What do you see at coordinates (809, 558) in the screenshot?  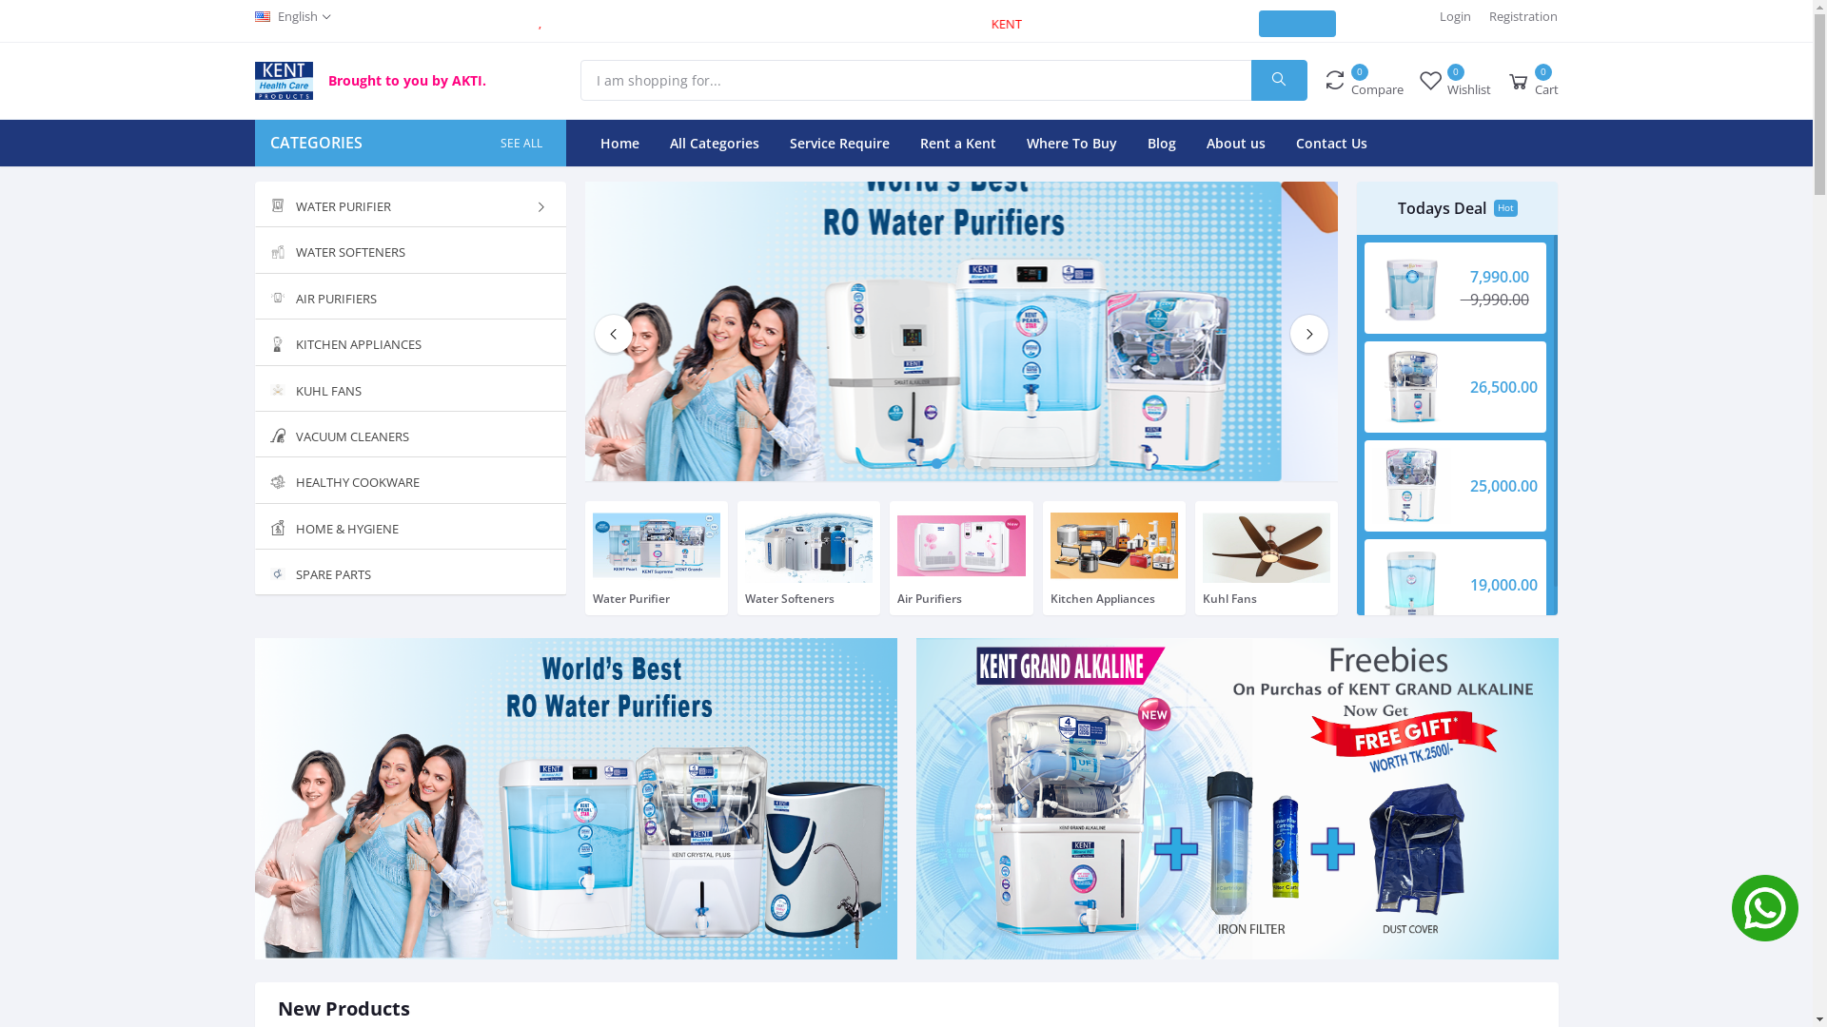 I see `Water Softeners` at bounding box center [809, 558].